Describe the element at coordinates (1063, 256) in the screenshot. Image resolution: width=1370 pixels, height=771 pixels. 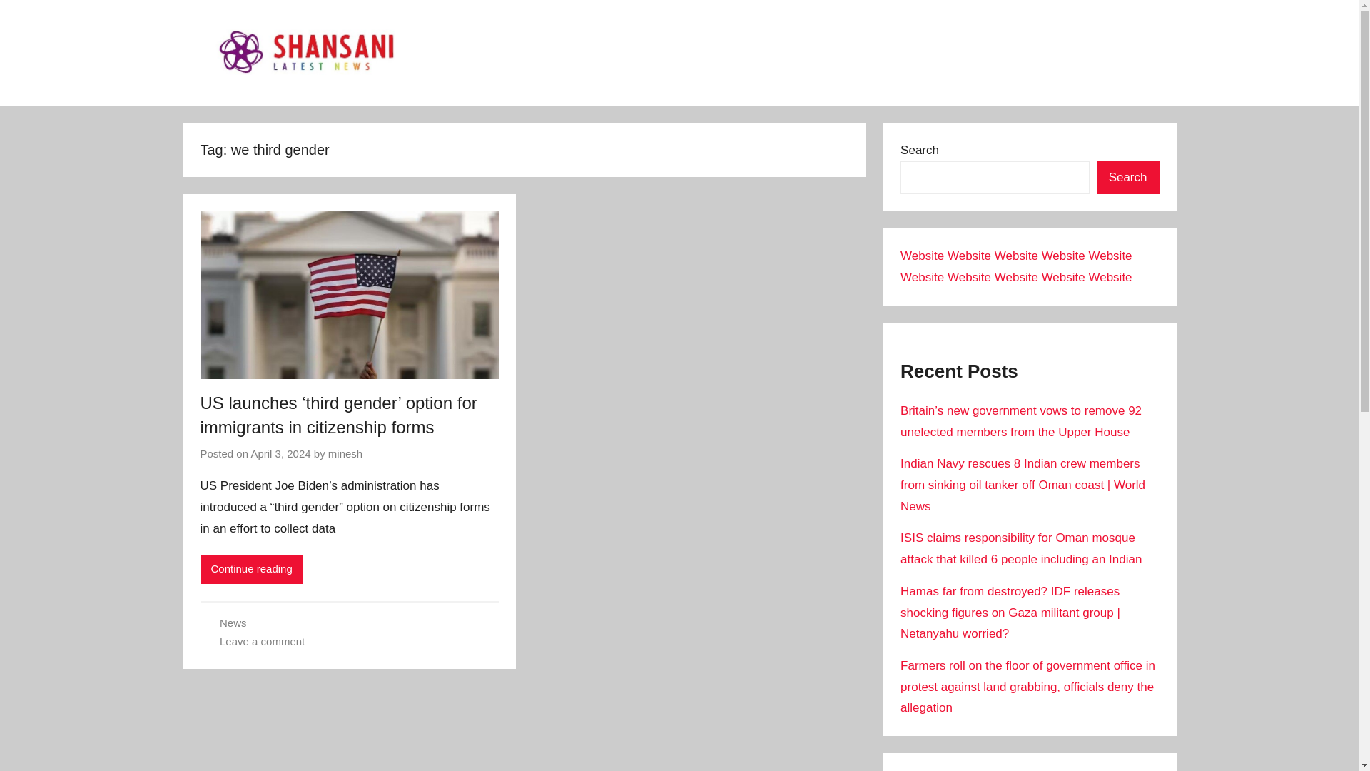
I see `Website` at that location.